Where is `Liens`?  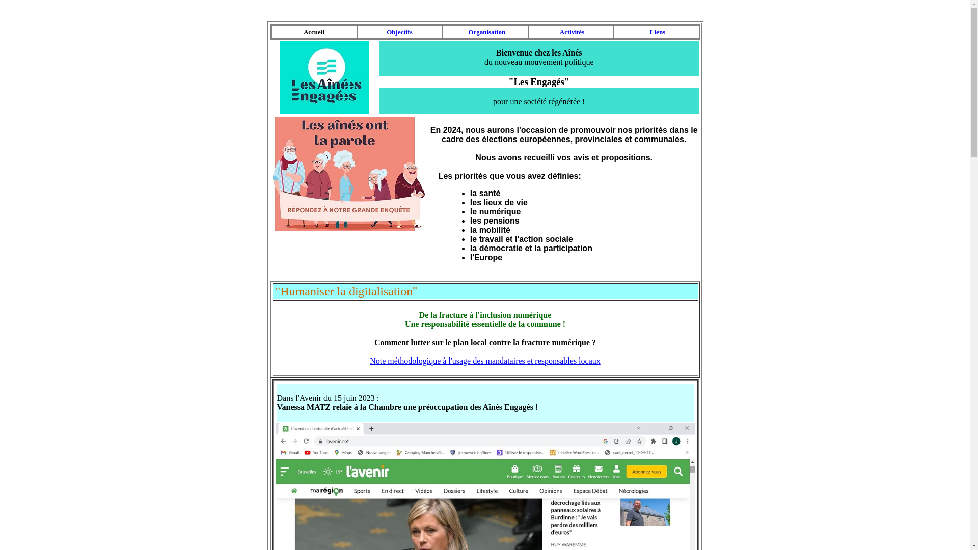
Liens is located at coordinates (658, 32).